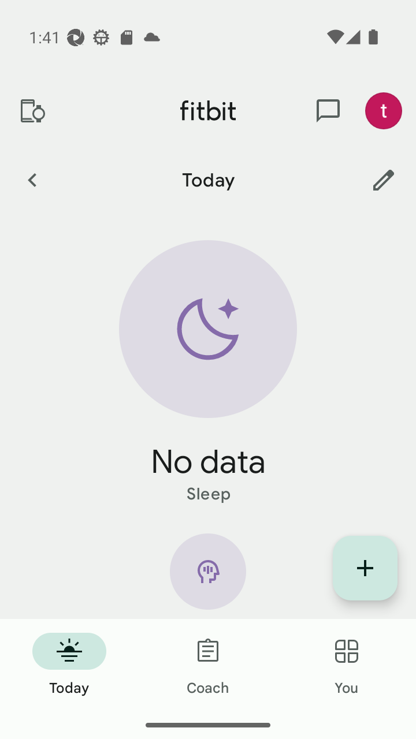 This screenshot has height=739, width=416. Describe the element at coordinates (208, 576) in the screenshot. I see `Mindfulness icon` at that location.